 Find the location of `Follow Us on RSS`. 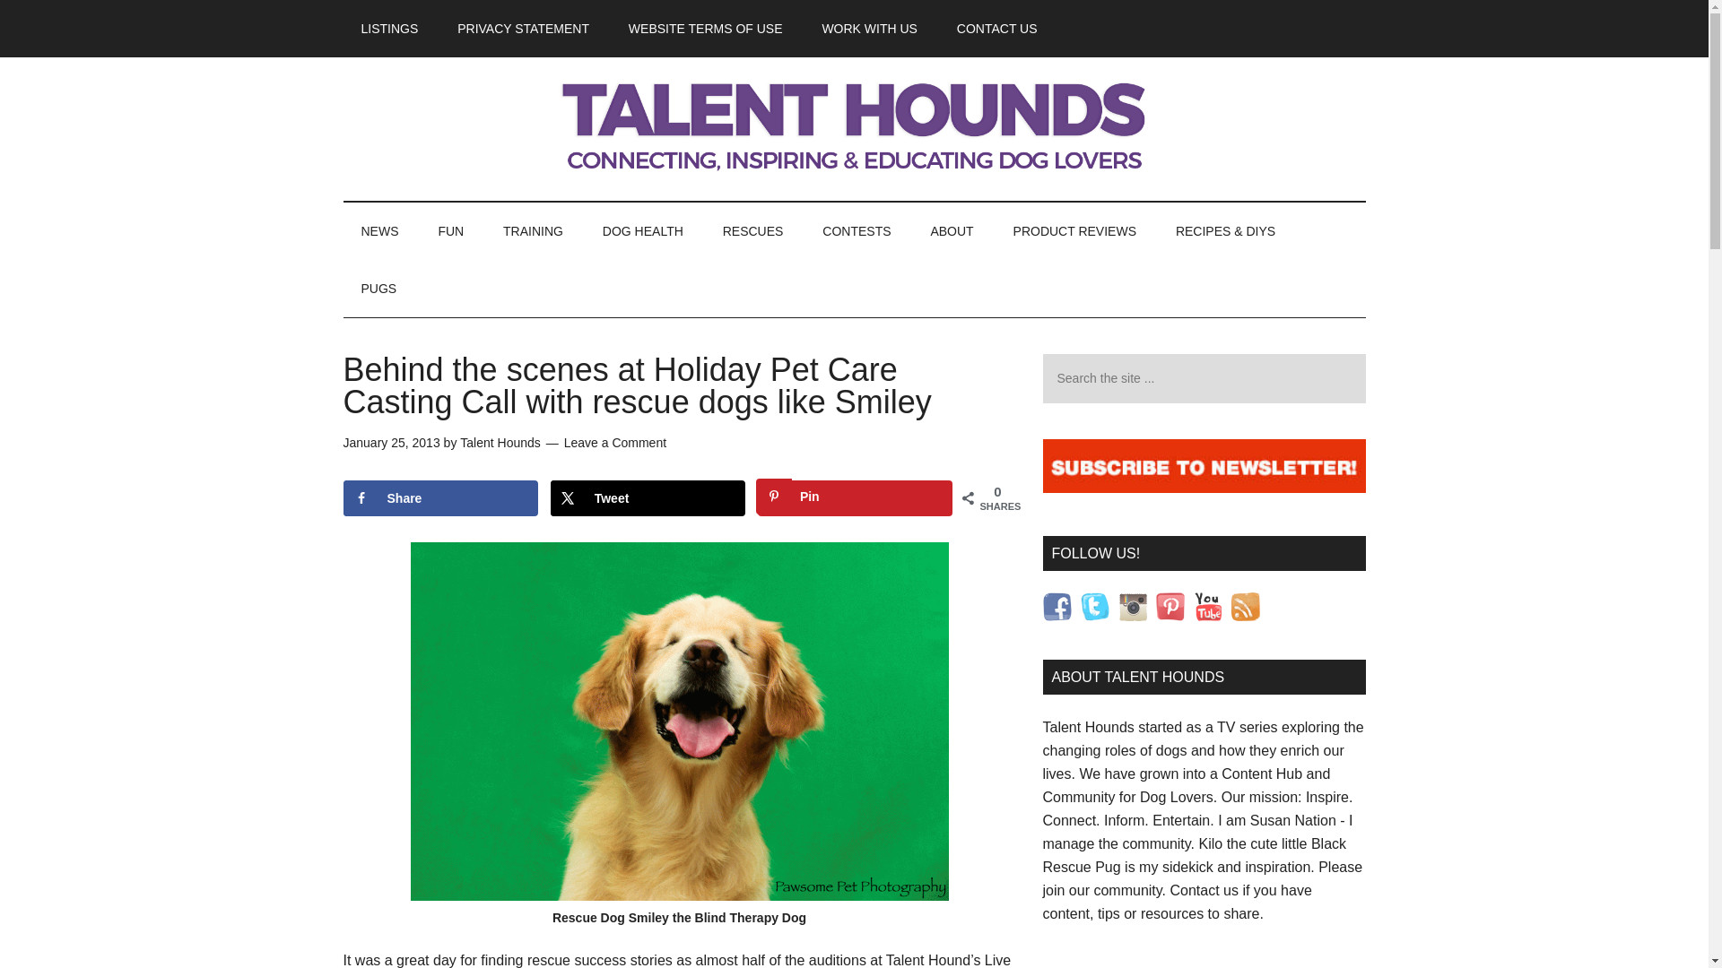

Follow Us on RSS is located at coordinates (1245, 606).